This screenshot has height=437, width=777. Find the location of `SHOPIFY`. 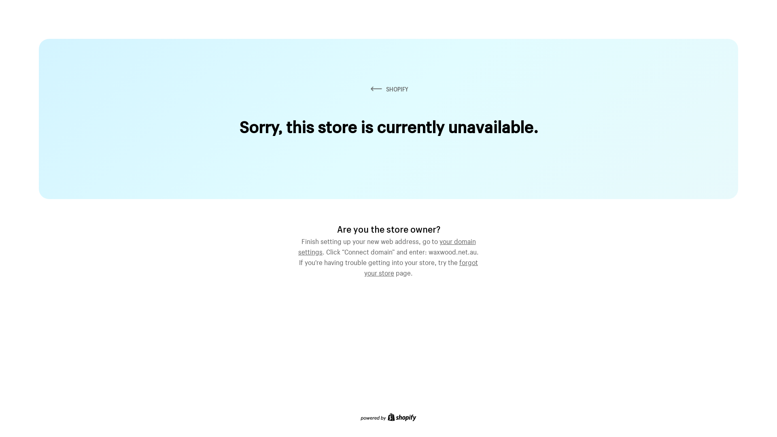

SHOPIFY is located at coordinates (388, 89).